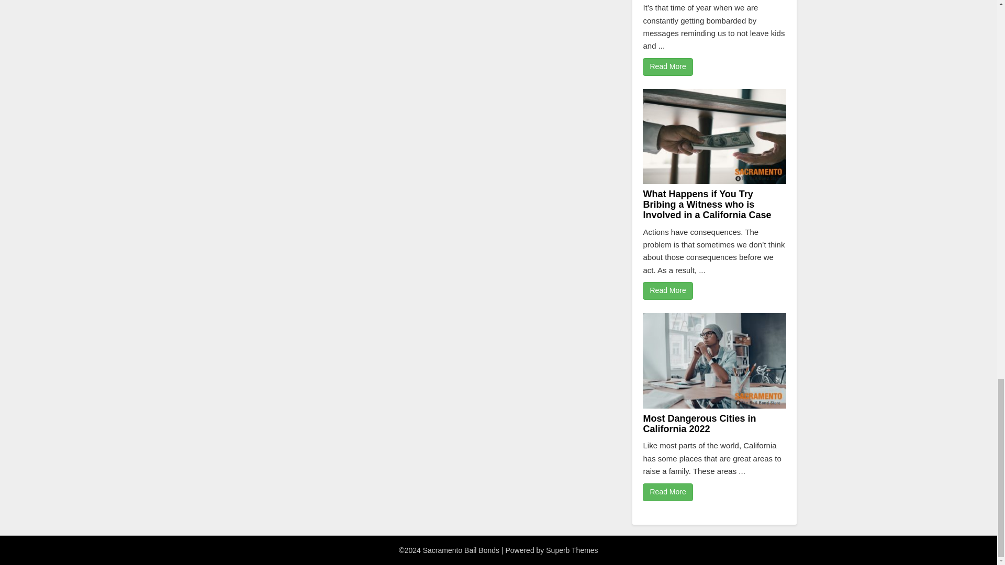 This screenshot has width=1005, height=565. Describe the element at coordinates (572, 550) in the screenshot. I see `Superb Themes` at that location.